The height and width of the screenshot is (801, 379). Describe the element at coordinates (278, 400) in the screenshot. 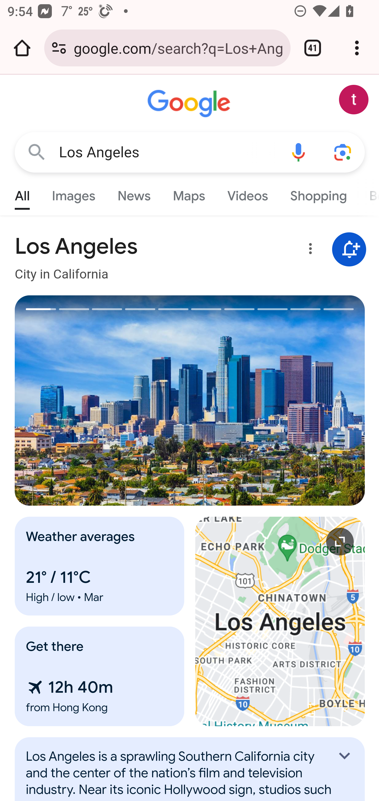

I see `Next image` at that location.